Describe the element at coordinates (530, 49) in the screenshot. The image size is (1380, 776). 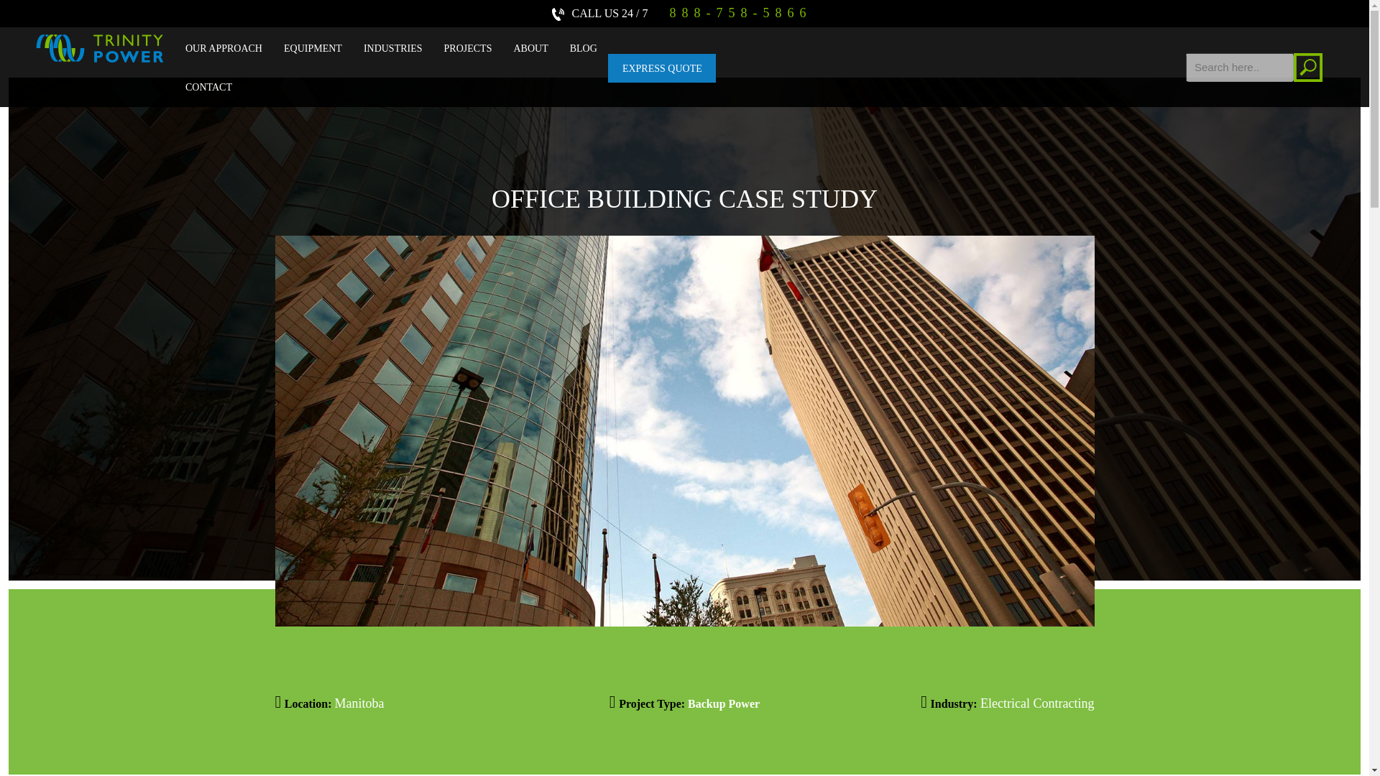
I see `About` at that location.